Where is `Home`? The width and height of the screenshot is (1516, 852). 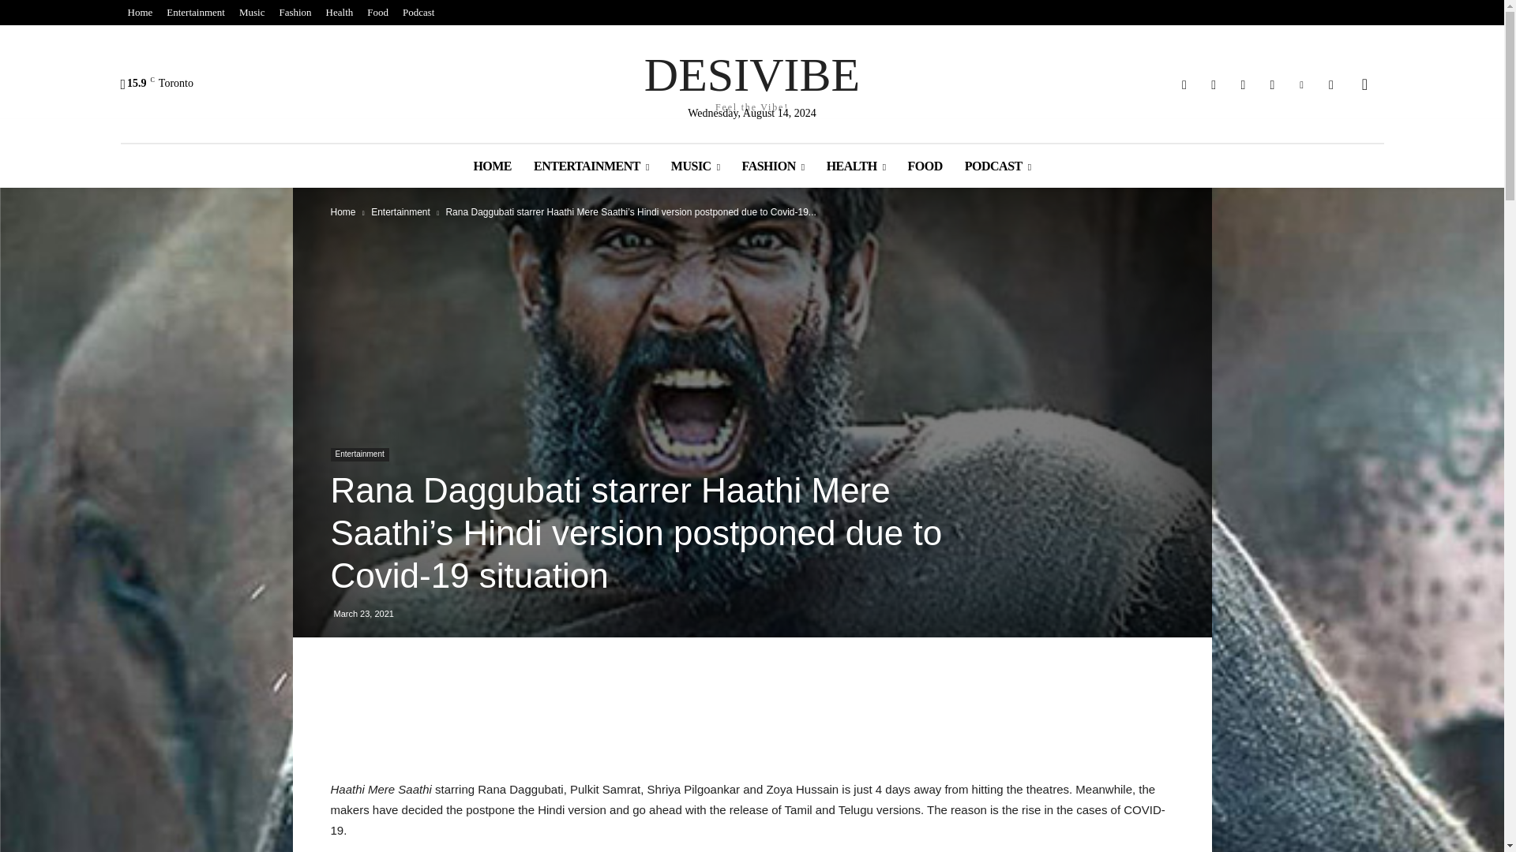
Home is located at coordinates (139, 13).